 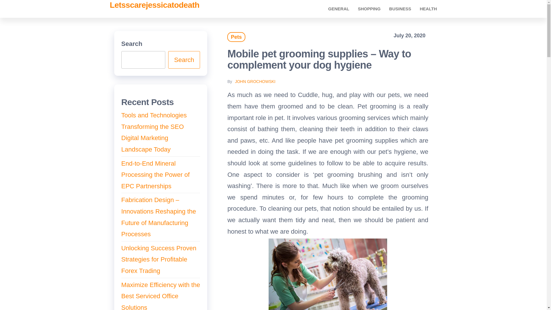 What do you see at coordinates (369, 9) in the screenshot?
I see `Shopping` at bounding box center [369, 9].